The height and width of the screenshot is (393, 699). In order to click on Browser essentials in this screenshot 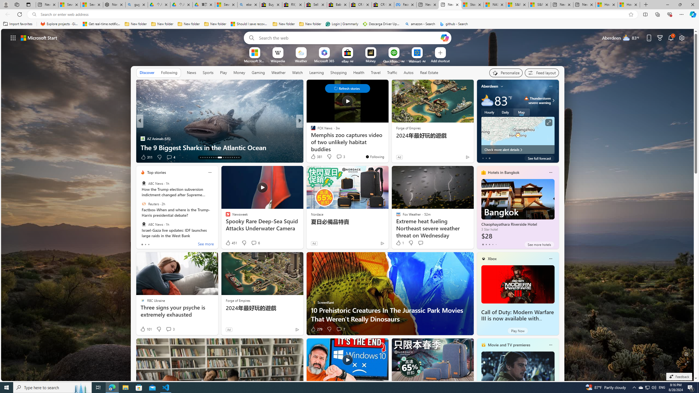, I will do `click(670, 14)`.